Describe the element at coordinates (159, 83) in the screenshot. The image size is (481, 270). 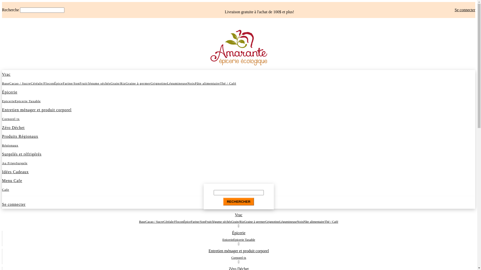
I see `Grignotine` at that location.